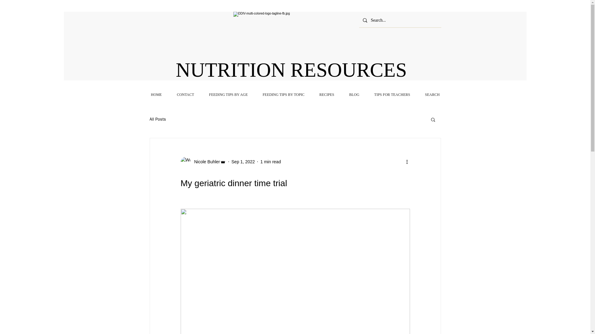  Describe the element at coordinates (392, 95) in the screenshot. I see `TIPS FOR TEACHERS` at that location.